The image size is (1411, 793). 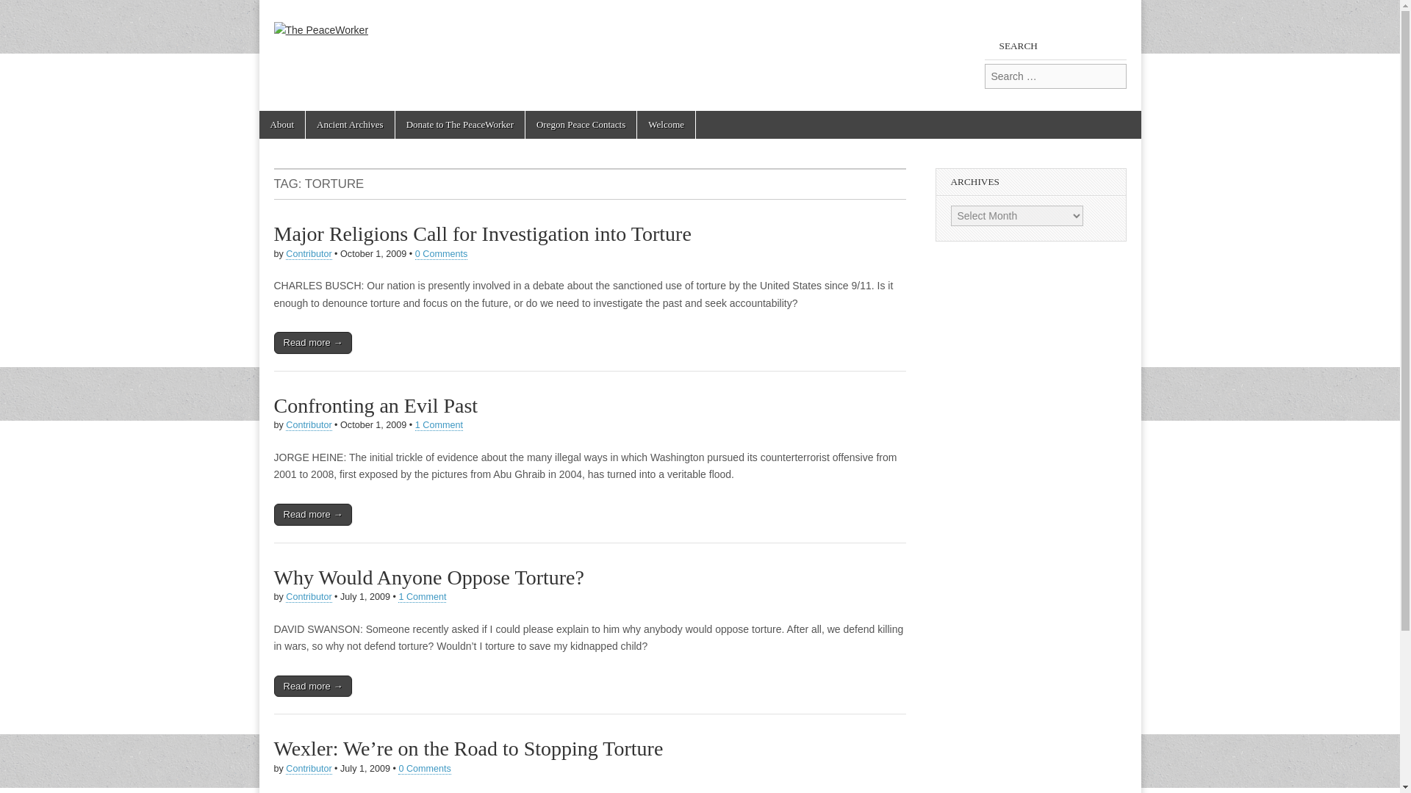 What do you see at coordinates (309, 254) in the screenshot?
I see `Posts by Contributor` at bounding box center [309, 254].